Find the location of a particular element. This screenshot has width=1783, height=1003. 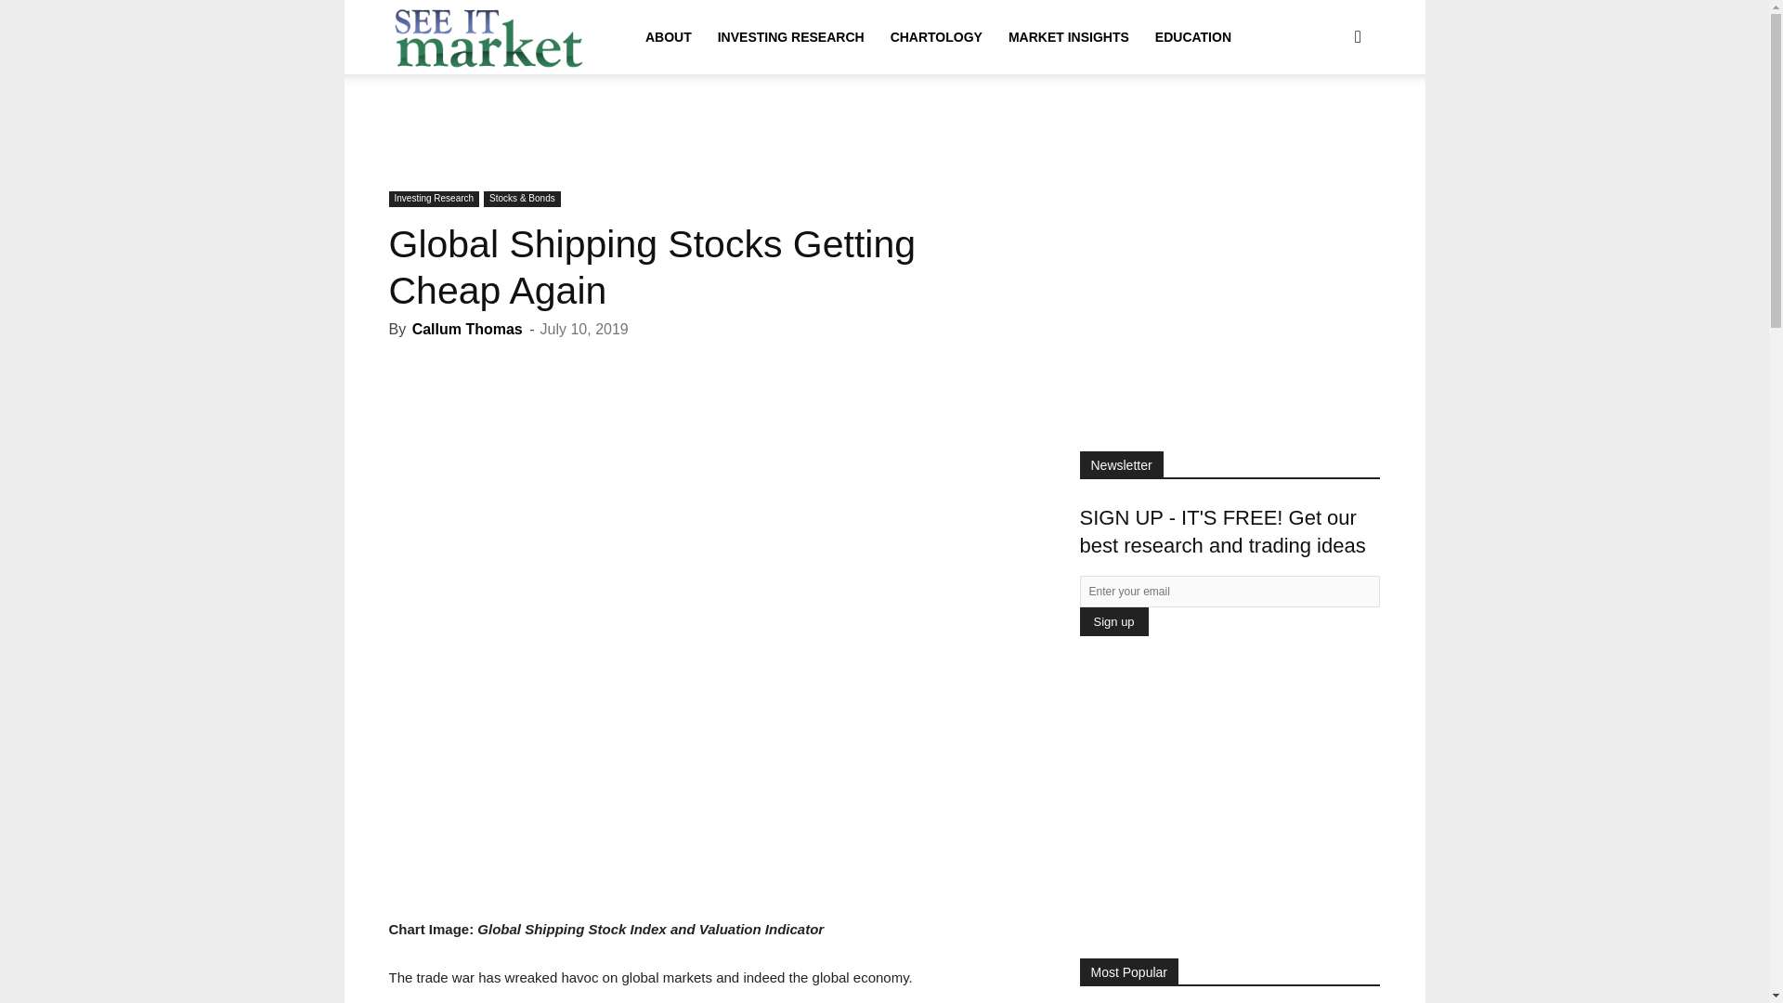

Sign up is located at coordinates (1113, 621).